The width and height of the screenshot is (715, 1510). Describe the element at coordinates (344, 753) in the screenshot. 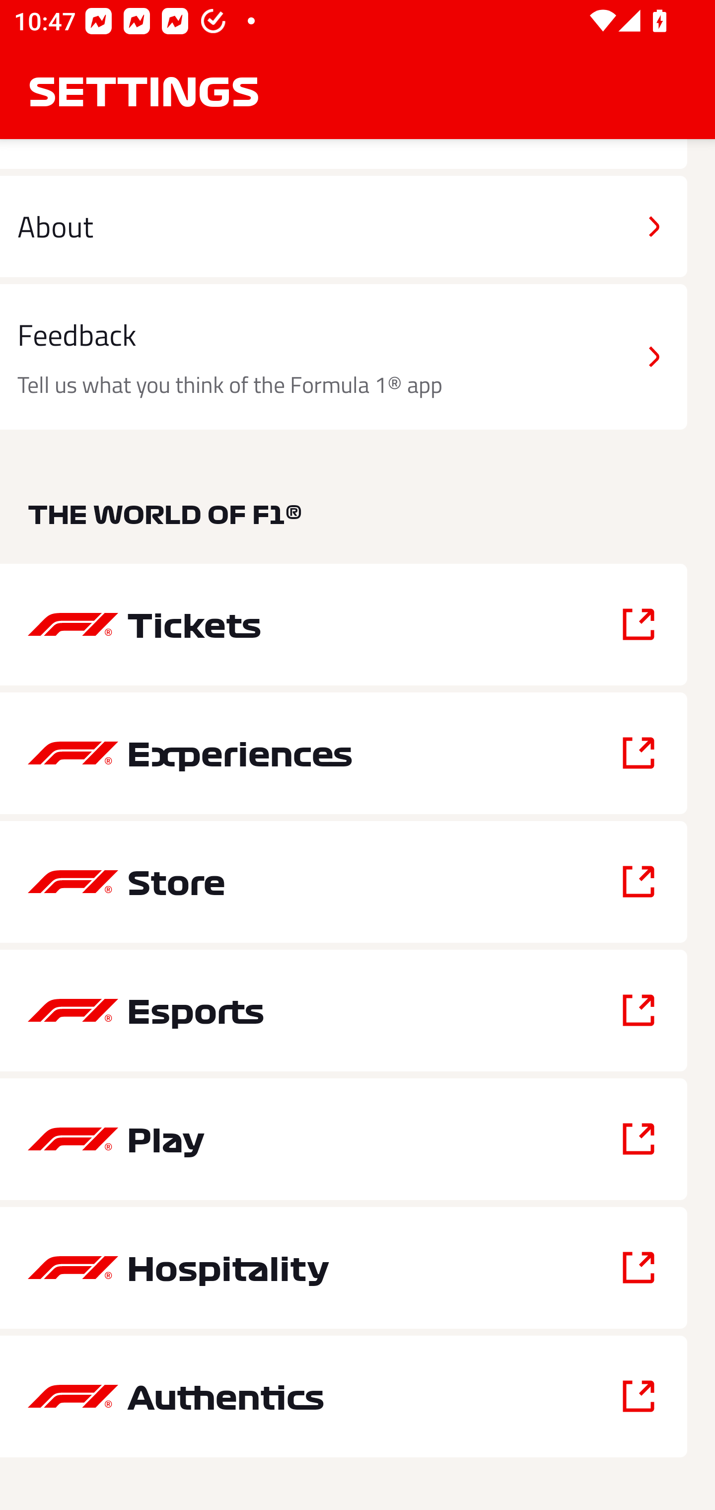

I see `Experiences` at that location.